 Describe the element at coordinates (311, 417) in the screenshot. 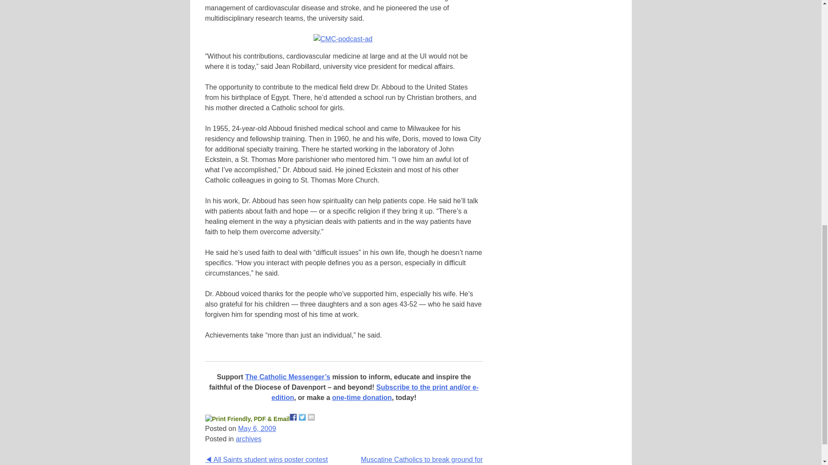

I see `Share by email` at that location.